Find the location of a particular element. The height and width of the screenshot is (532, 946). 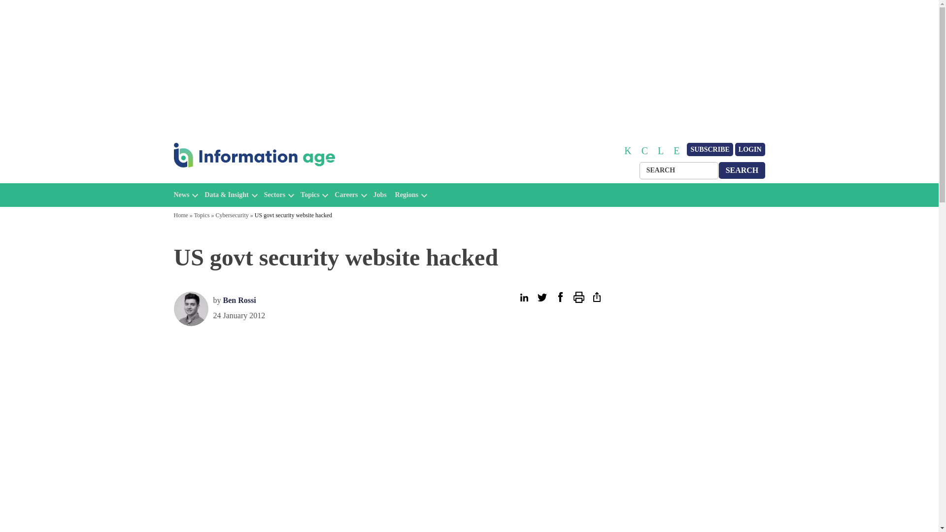

Tweet this article is located at coordinates (542, 297).